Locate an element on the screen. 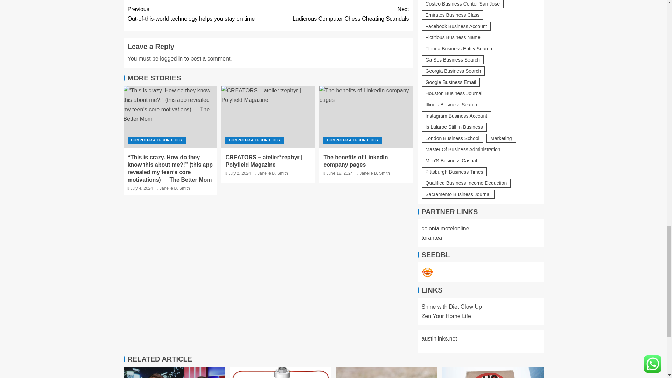 The height and width of the screenshot is (378, 672). Seedbacklink is located at coordinates (427, 272).